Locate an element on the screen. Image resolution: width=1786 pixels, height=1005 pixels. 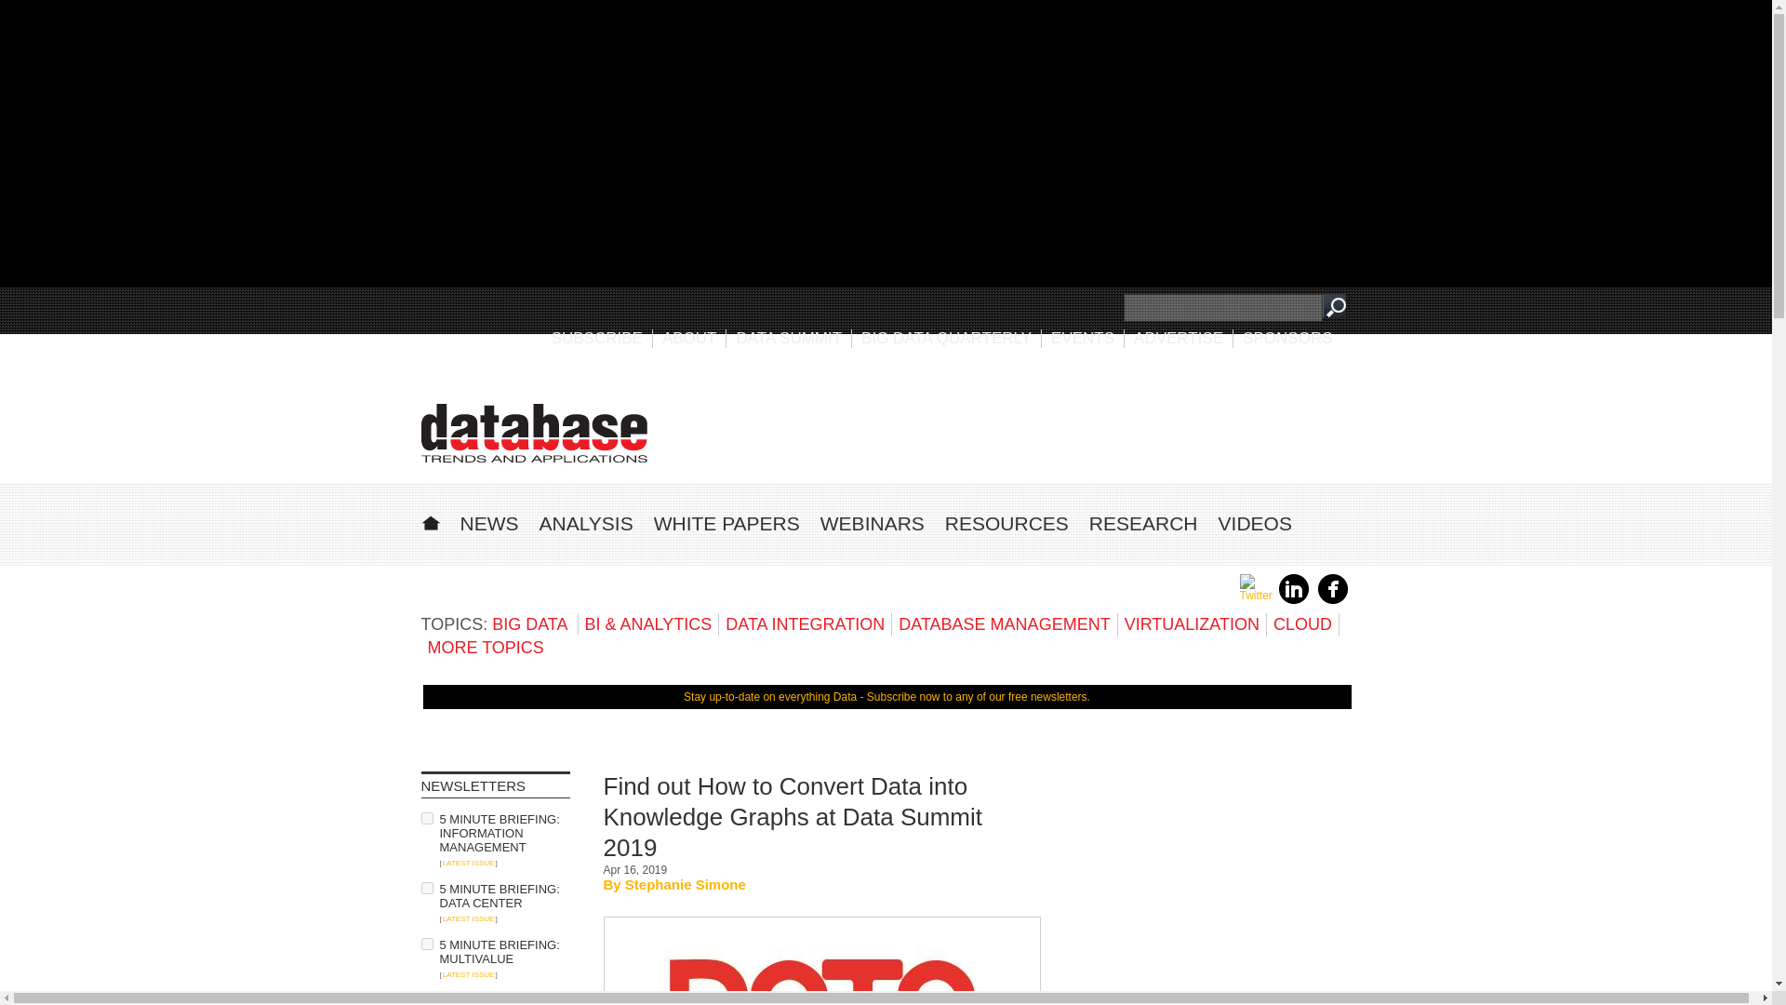
DBTA on Twitter is located at coordinates (1256, 595).